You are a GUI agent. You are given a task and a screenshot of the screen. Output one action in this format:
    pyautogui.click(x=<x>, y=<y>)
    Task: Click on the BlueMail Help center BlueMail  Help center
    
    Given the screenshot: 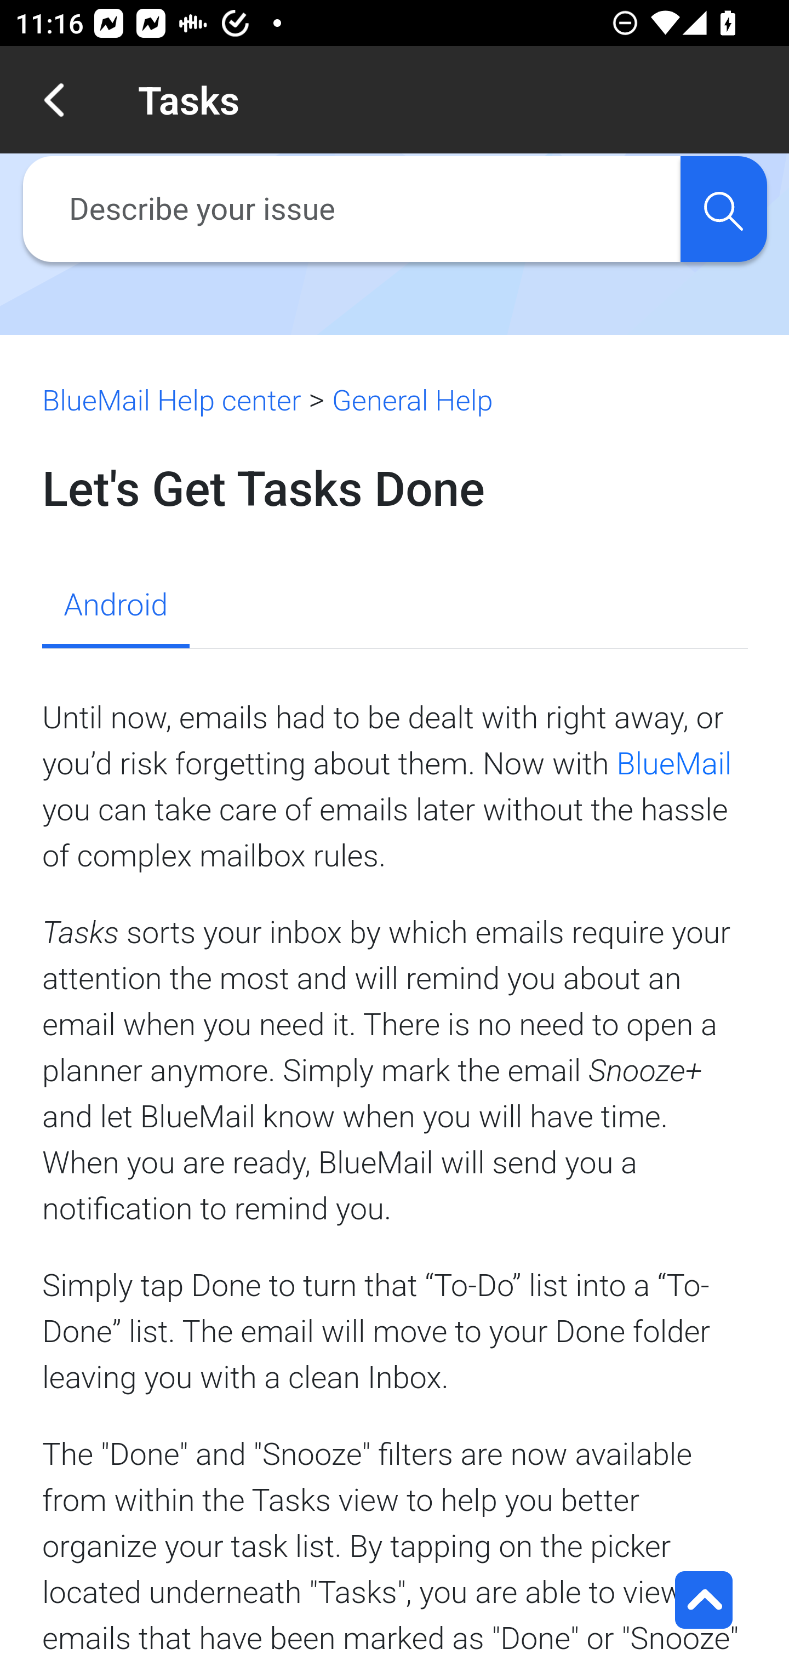 What is the action you would take?
    pyautogui.click(x=172, y=400)
    